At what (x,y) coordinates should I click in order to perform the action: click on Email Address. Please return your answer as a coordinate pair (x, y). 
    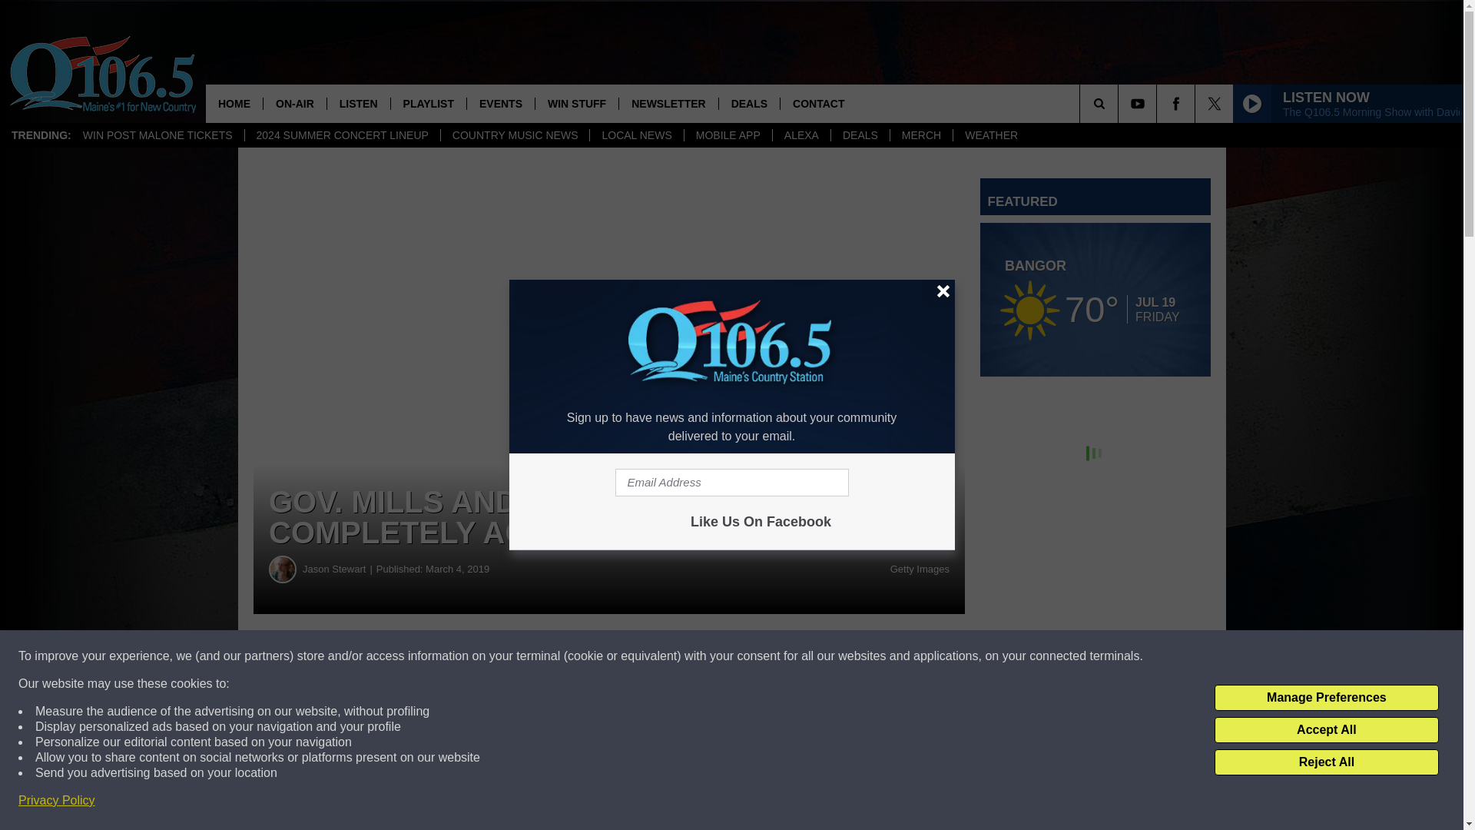
    Looking at the image, I should click on (731, 483).